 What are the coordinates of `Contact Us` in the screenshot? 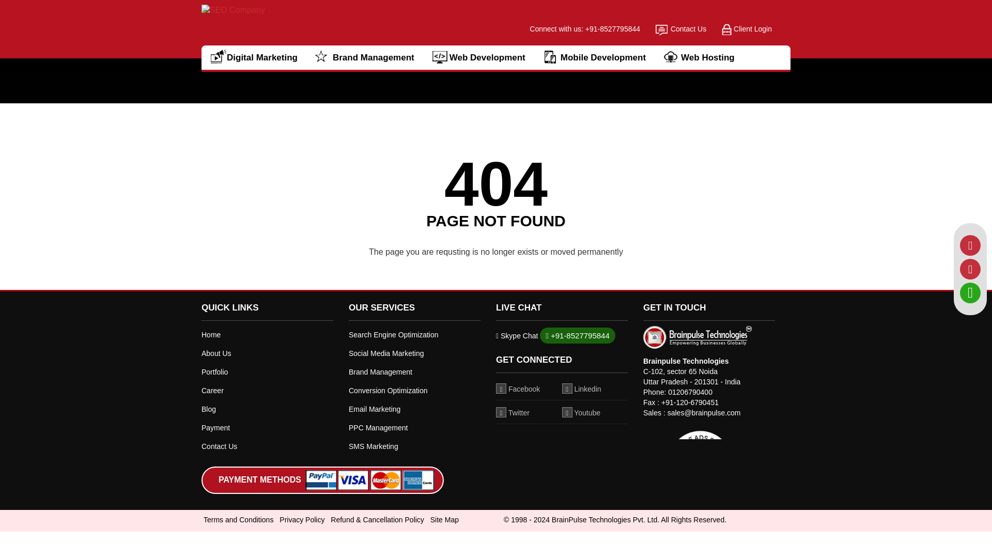 It's located at (681, 29).